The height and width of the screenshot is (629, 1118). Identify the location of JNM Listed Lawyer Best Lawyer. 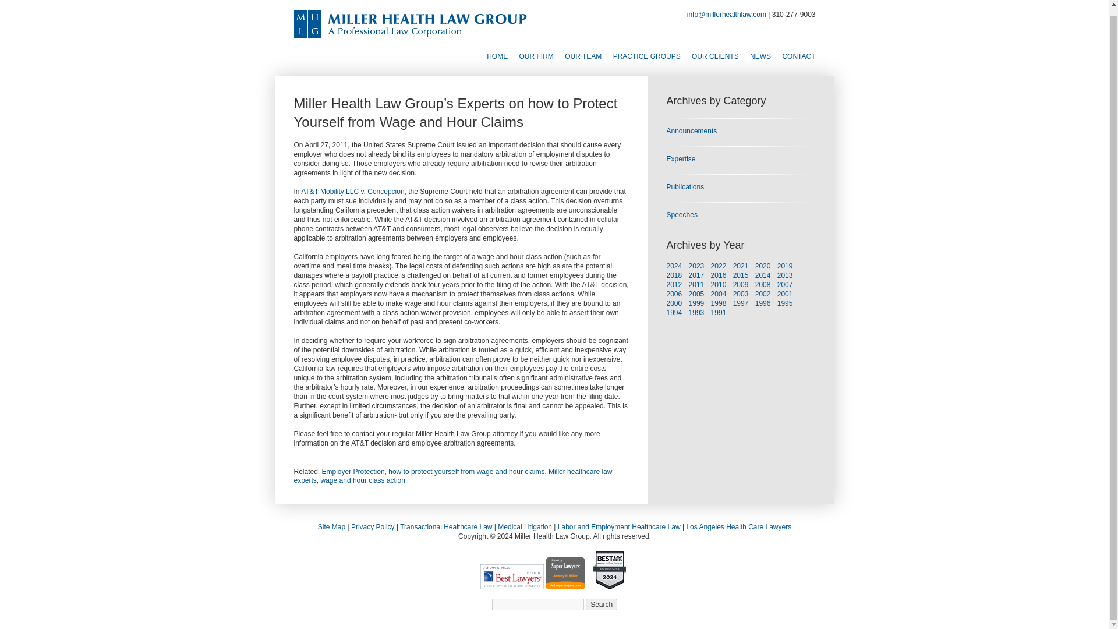
(512, 577).